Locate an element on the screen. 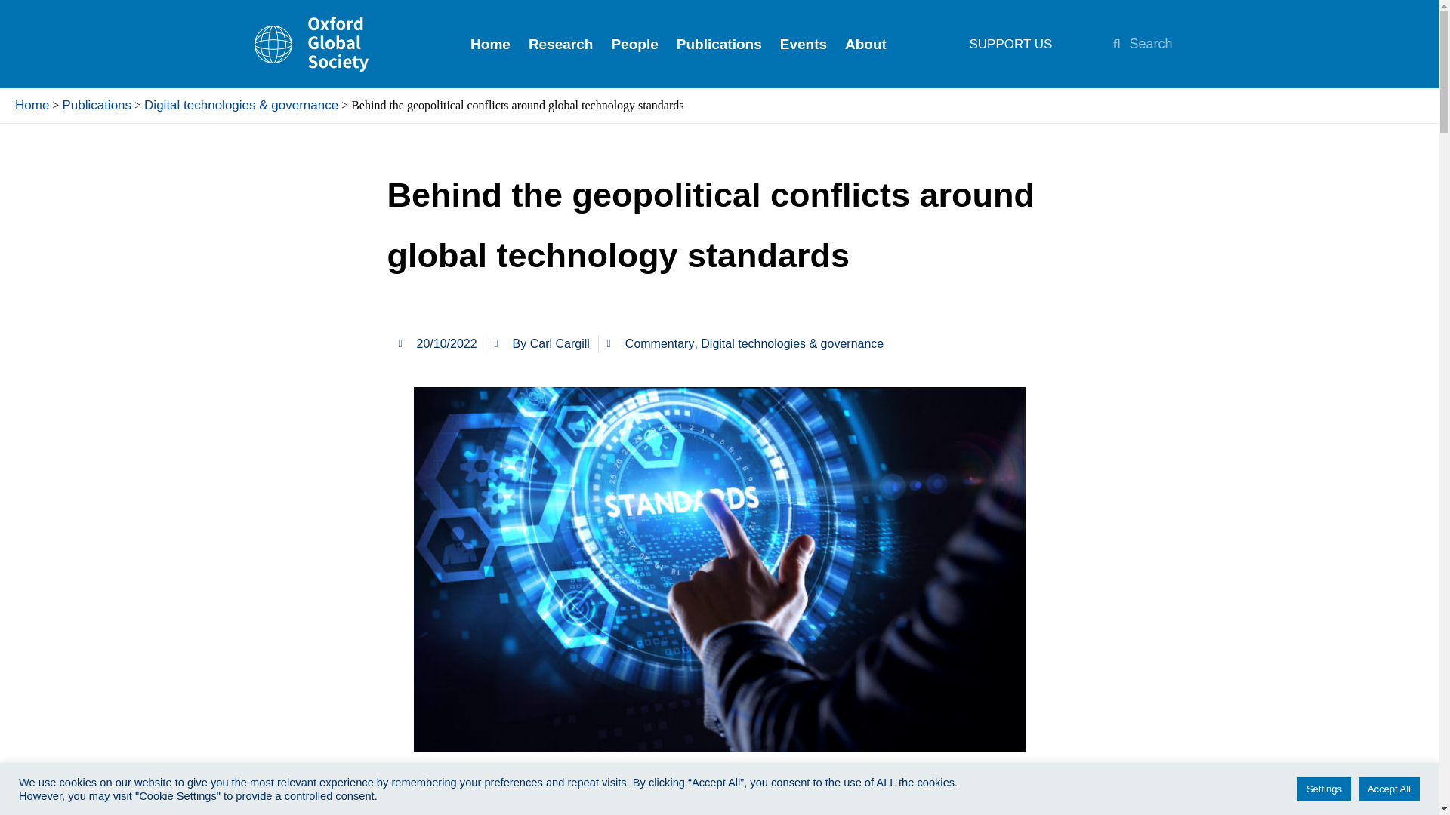 This screenshot has width=1450, height=815. Events is located at coordinates (804, 44).